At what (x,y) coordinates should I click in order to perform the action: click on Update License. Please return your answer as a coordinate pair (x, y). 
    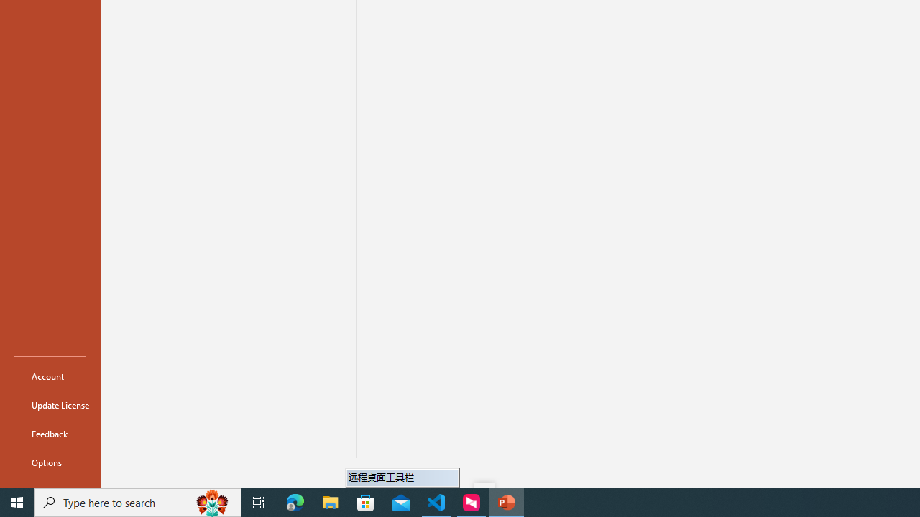
    Looking at the image, I should click on (50, 405).